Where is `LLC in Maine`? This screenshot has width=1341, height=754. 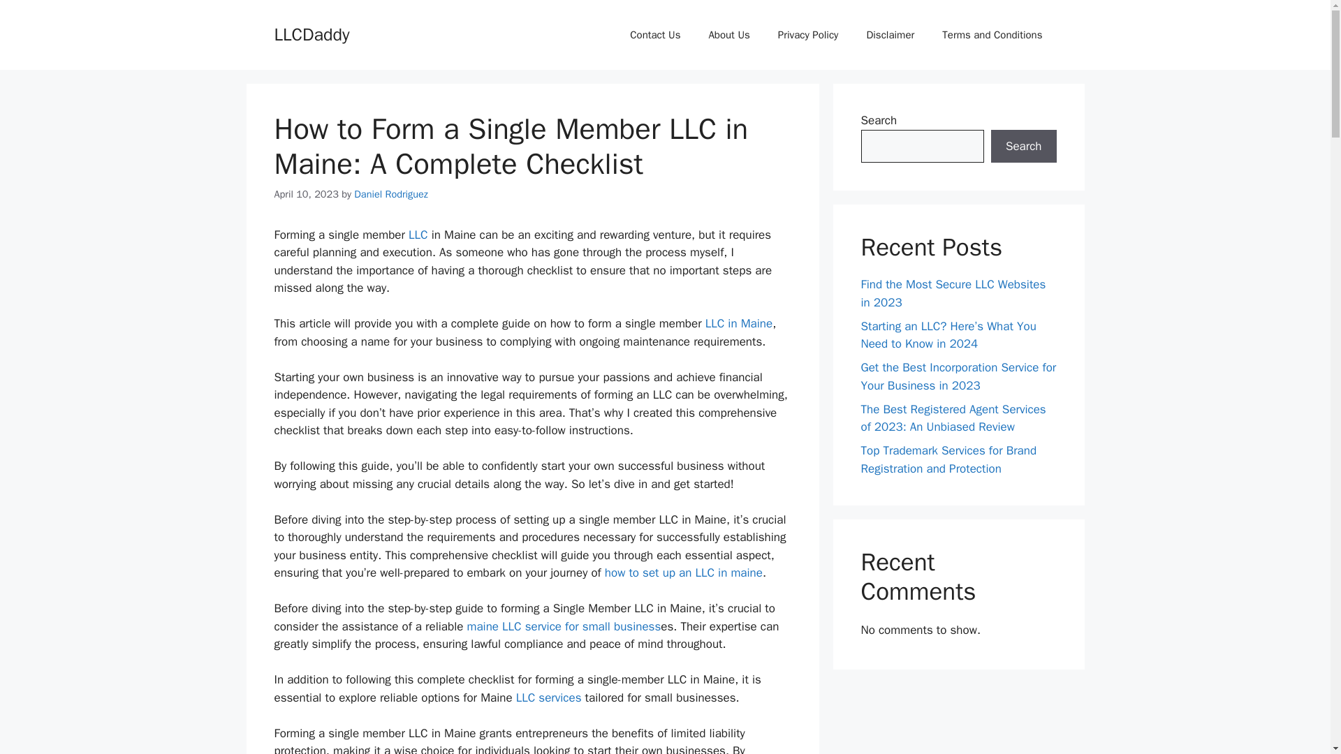 LLC in Maine is located at coordinates (738, 323).